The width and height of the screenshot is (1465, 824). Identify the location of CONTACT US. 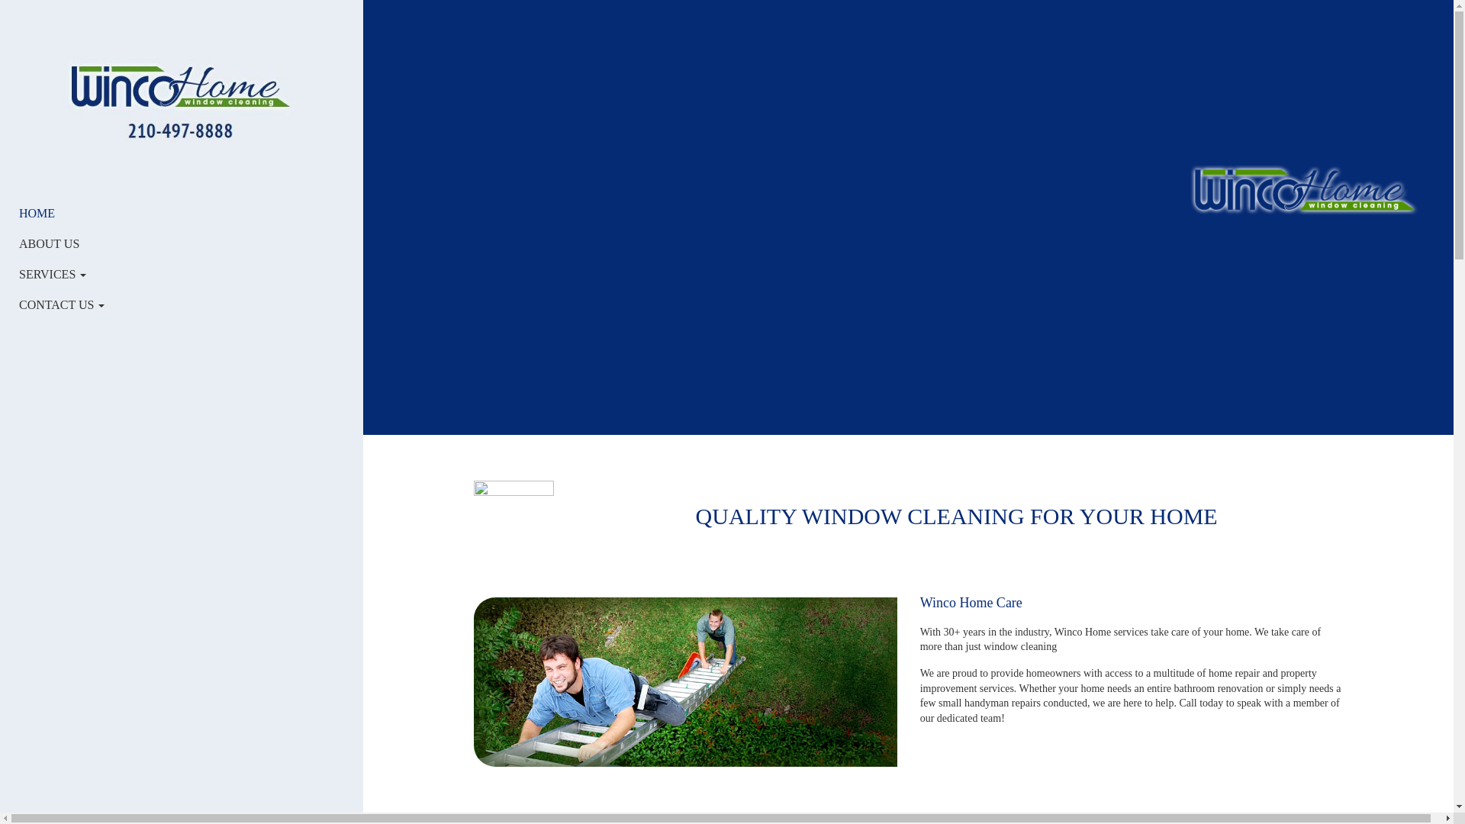
(166, 305).